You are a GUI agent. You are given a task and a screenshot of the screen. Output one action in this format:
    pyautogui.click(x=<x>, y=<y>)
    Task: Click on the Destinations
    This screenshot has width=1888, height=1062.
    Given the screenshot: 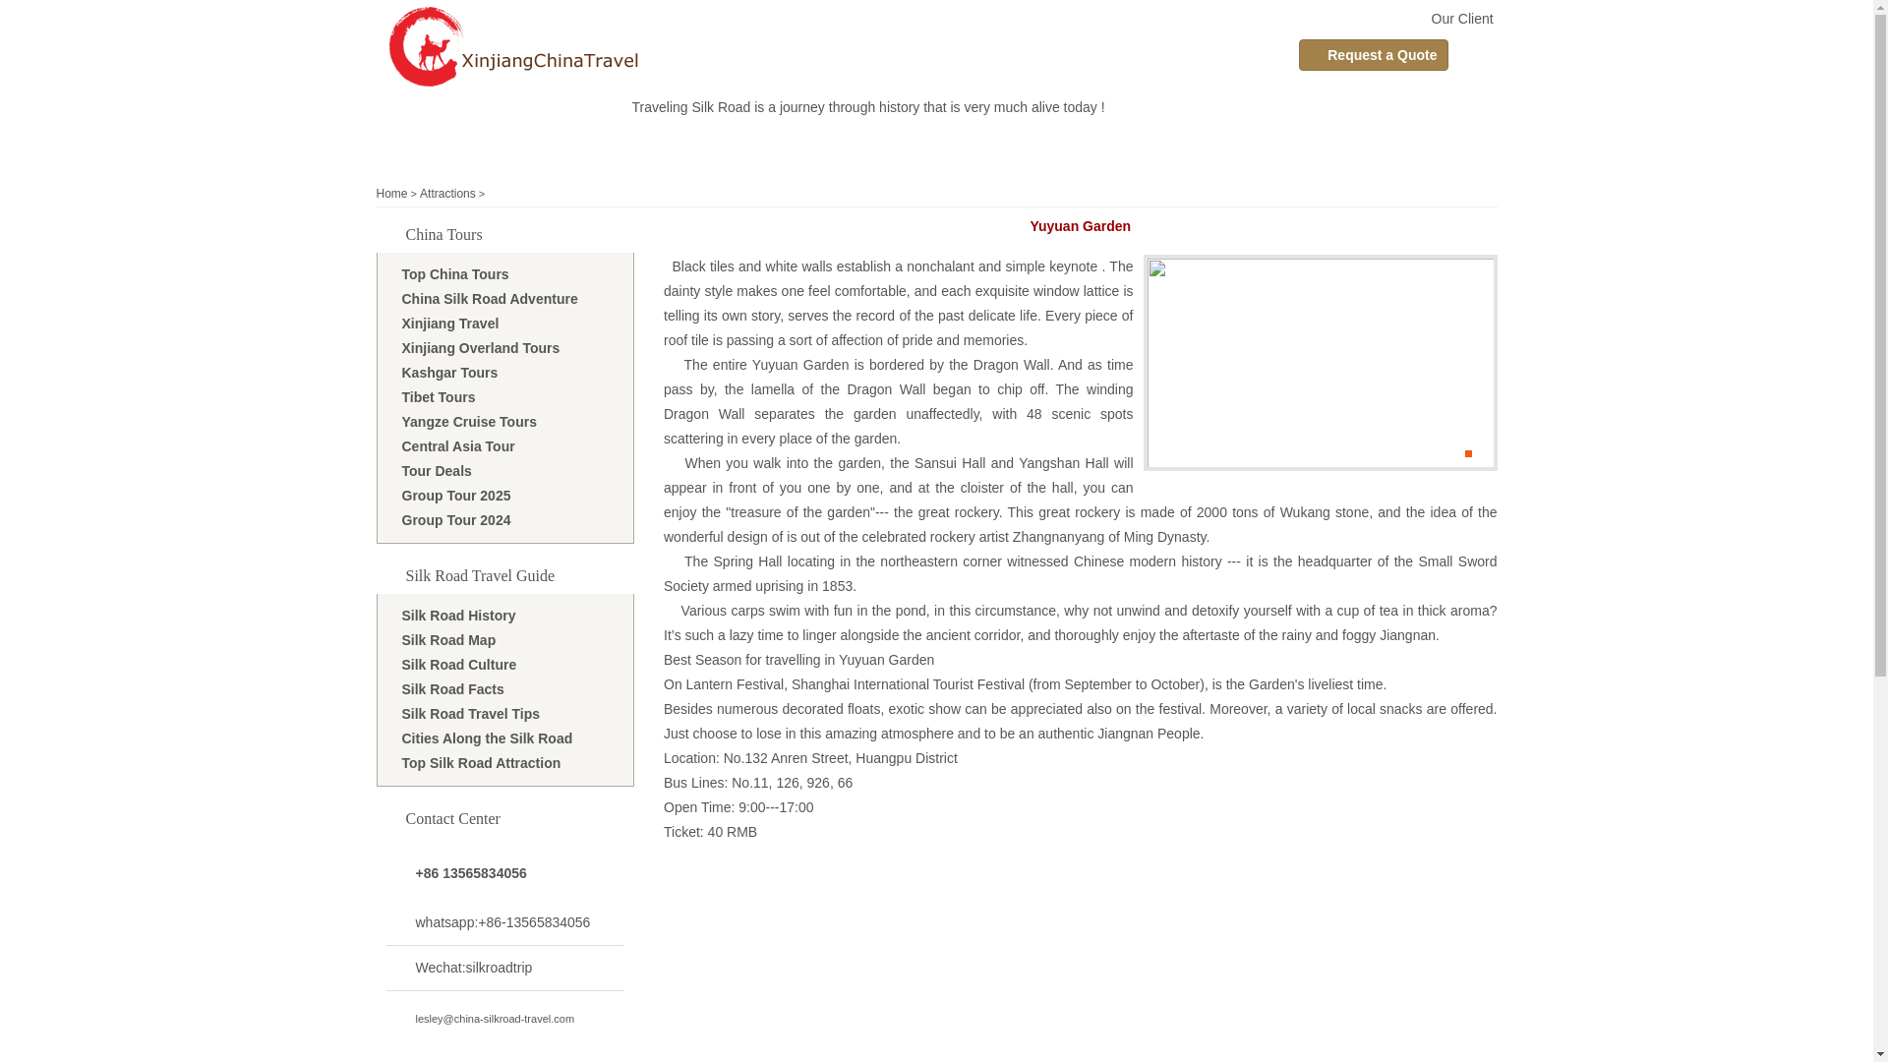 What is the action you would take?
    pyautogui.click(x=1099, y=146)
    